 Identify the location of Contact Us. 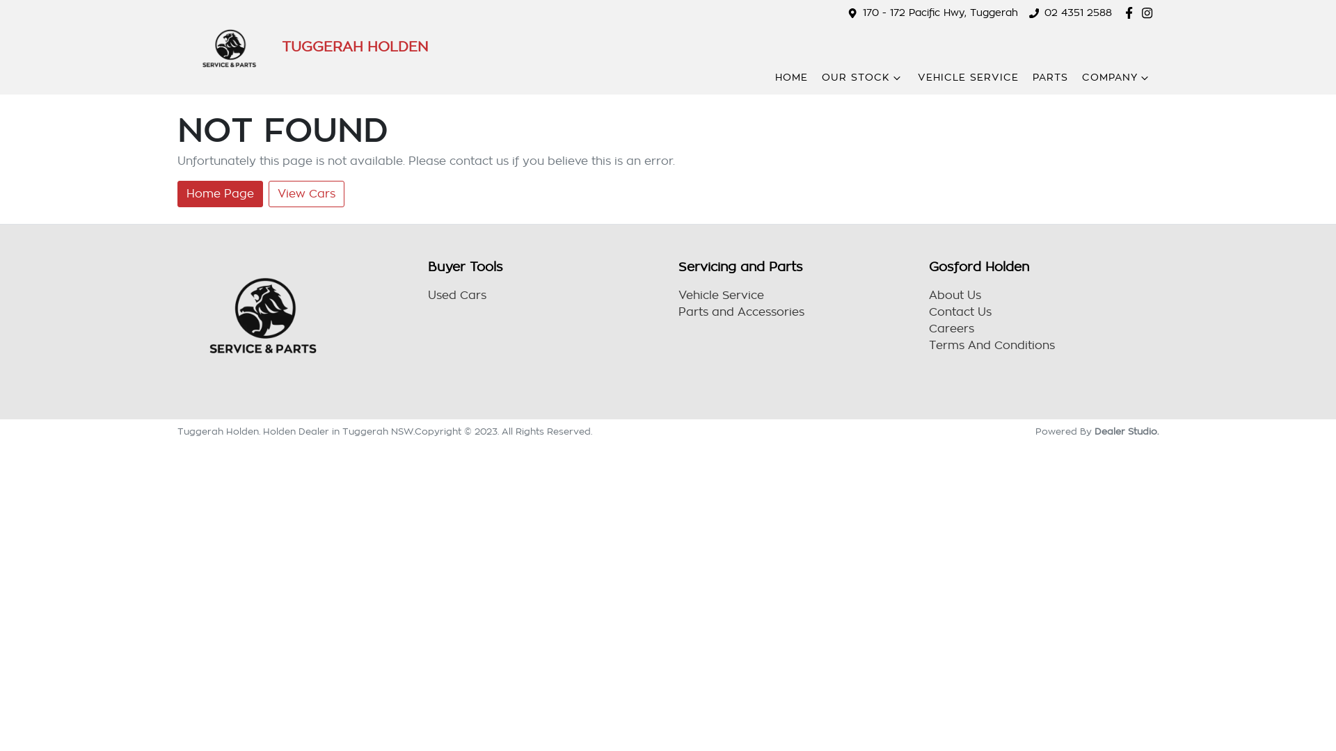
(960, 312).